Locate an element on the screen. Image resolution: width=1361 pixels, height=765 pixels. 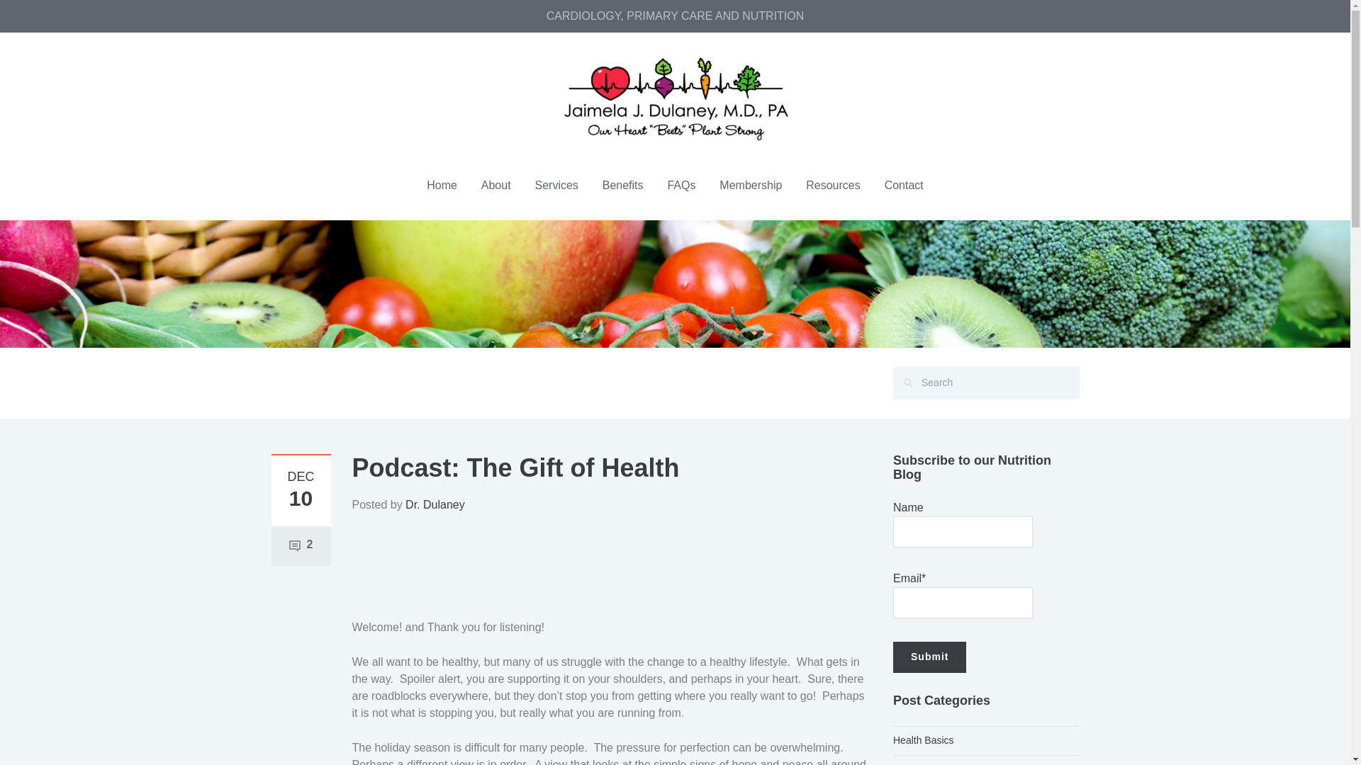
2 is located at coordinates (301, 544).